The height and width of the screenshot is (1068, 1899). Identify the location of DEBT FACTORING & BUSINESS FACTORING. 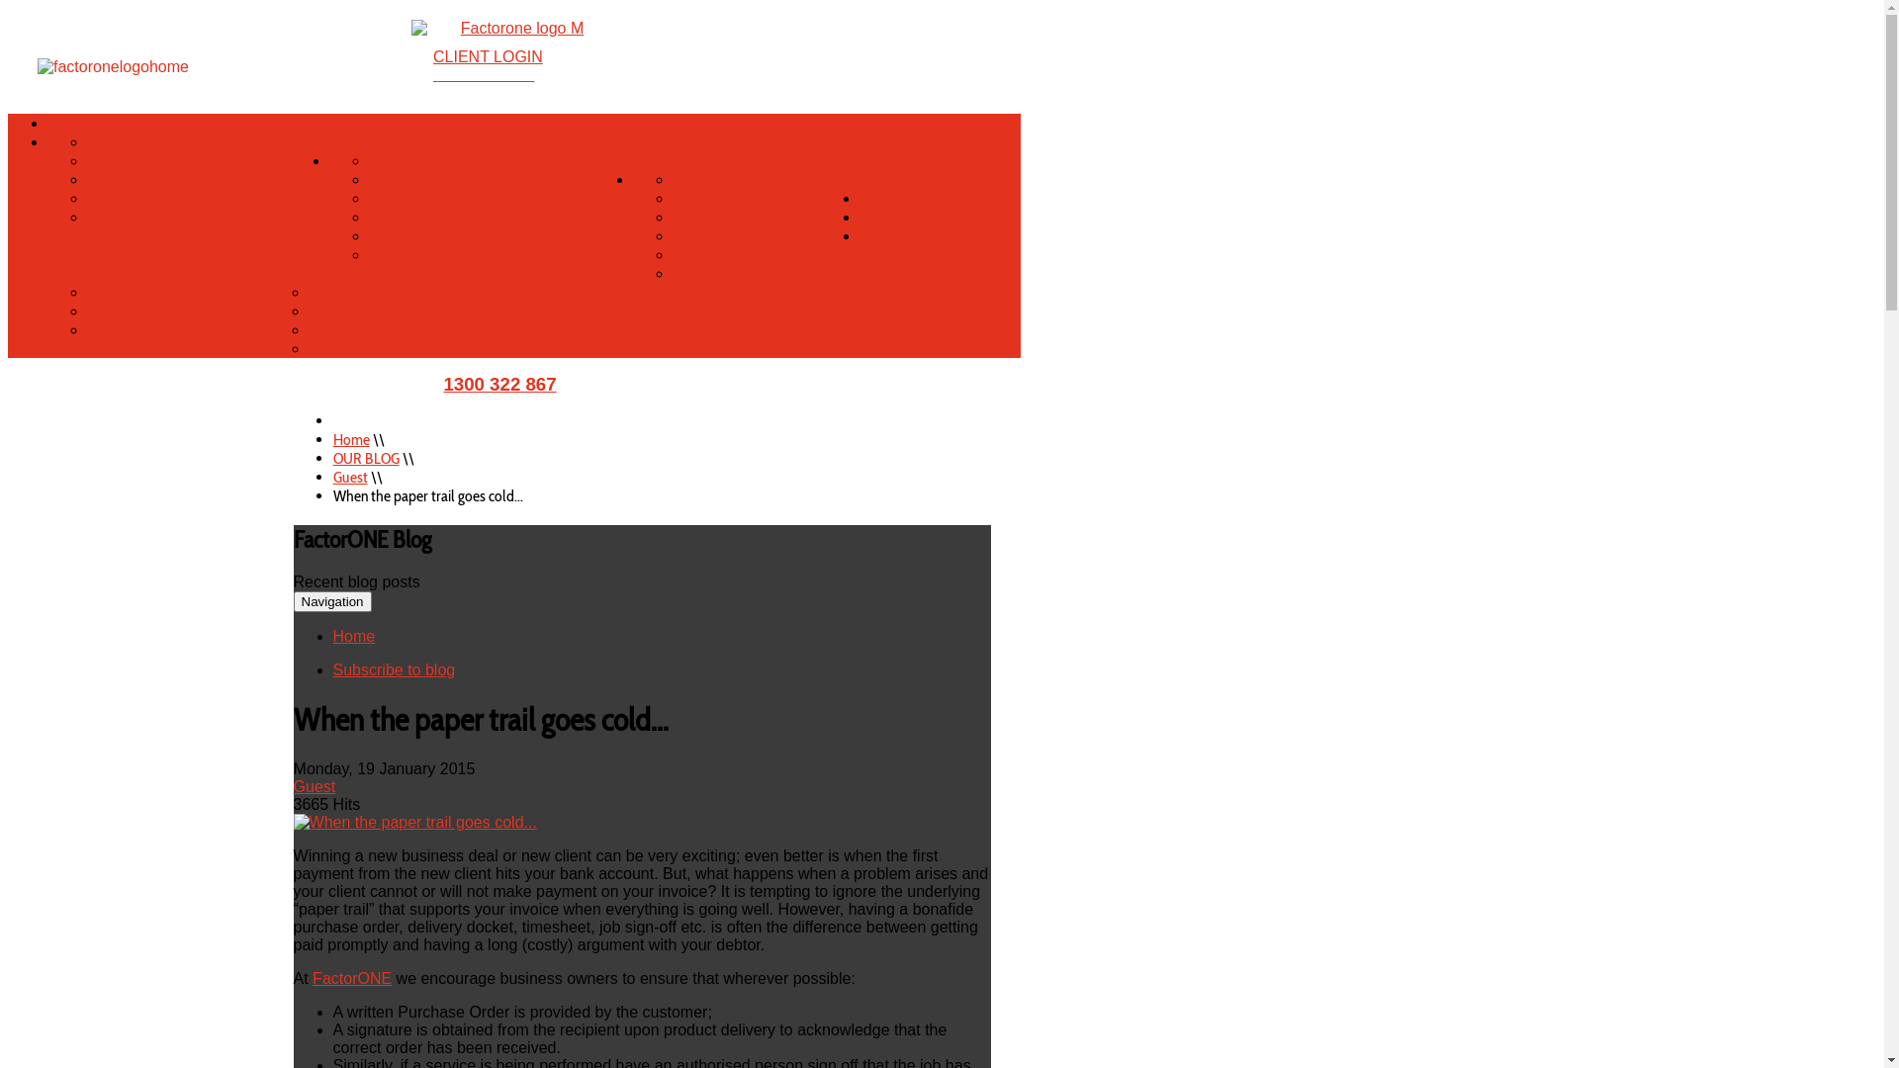
(500, 255).